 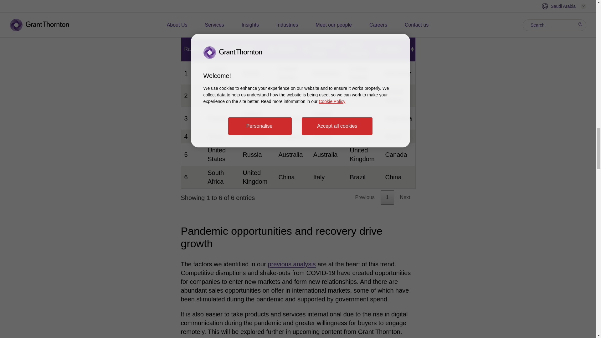 What do you see at coordinates (298, 49) in the screenshot?
I see `Rank Africa APAC ASEAN European Union North America Latam` at bounding box center [298, 49].